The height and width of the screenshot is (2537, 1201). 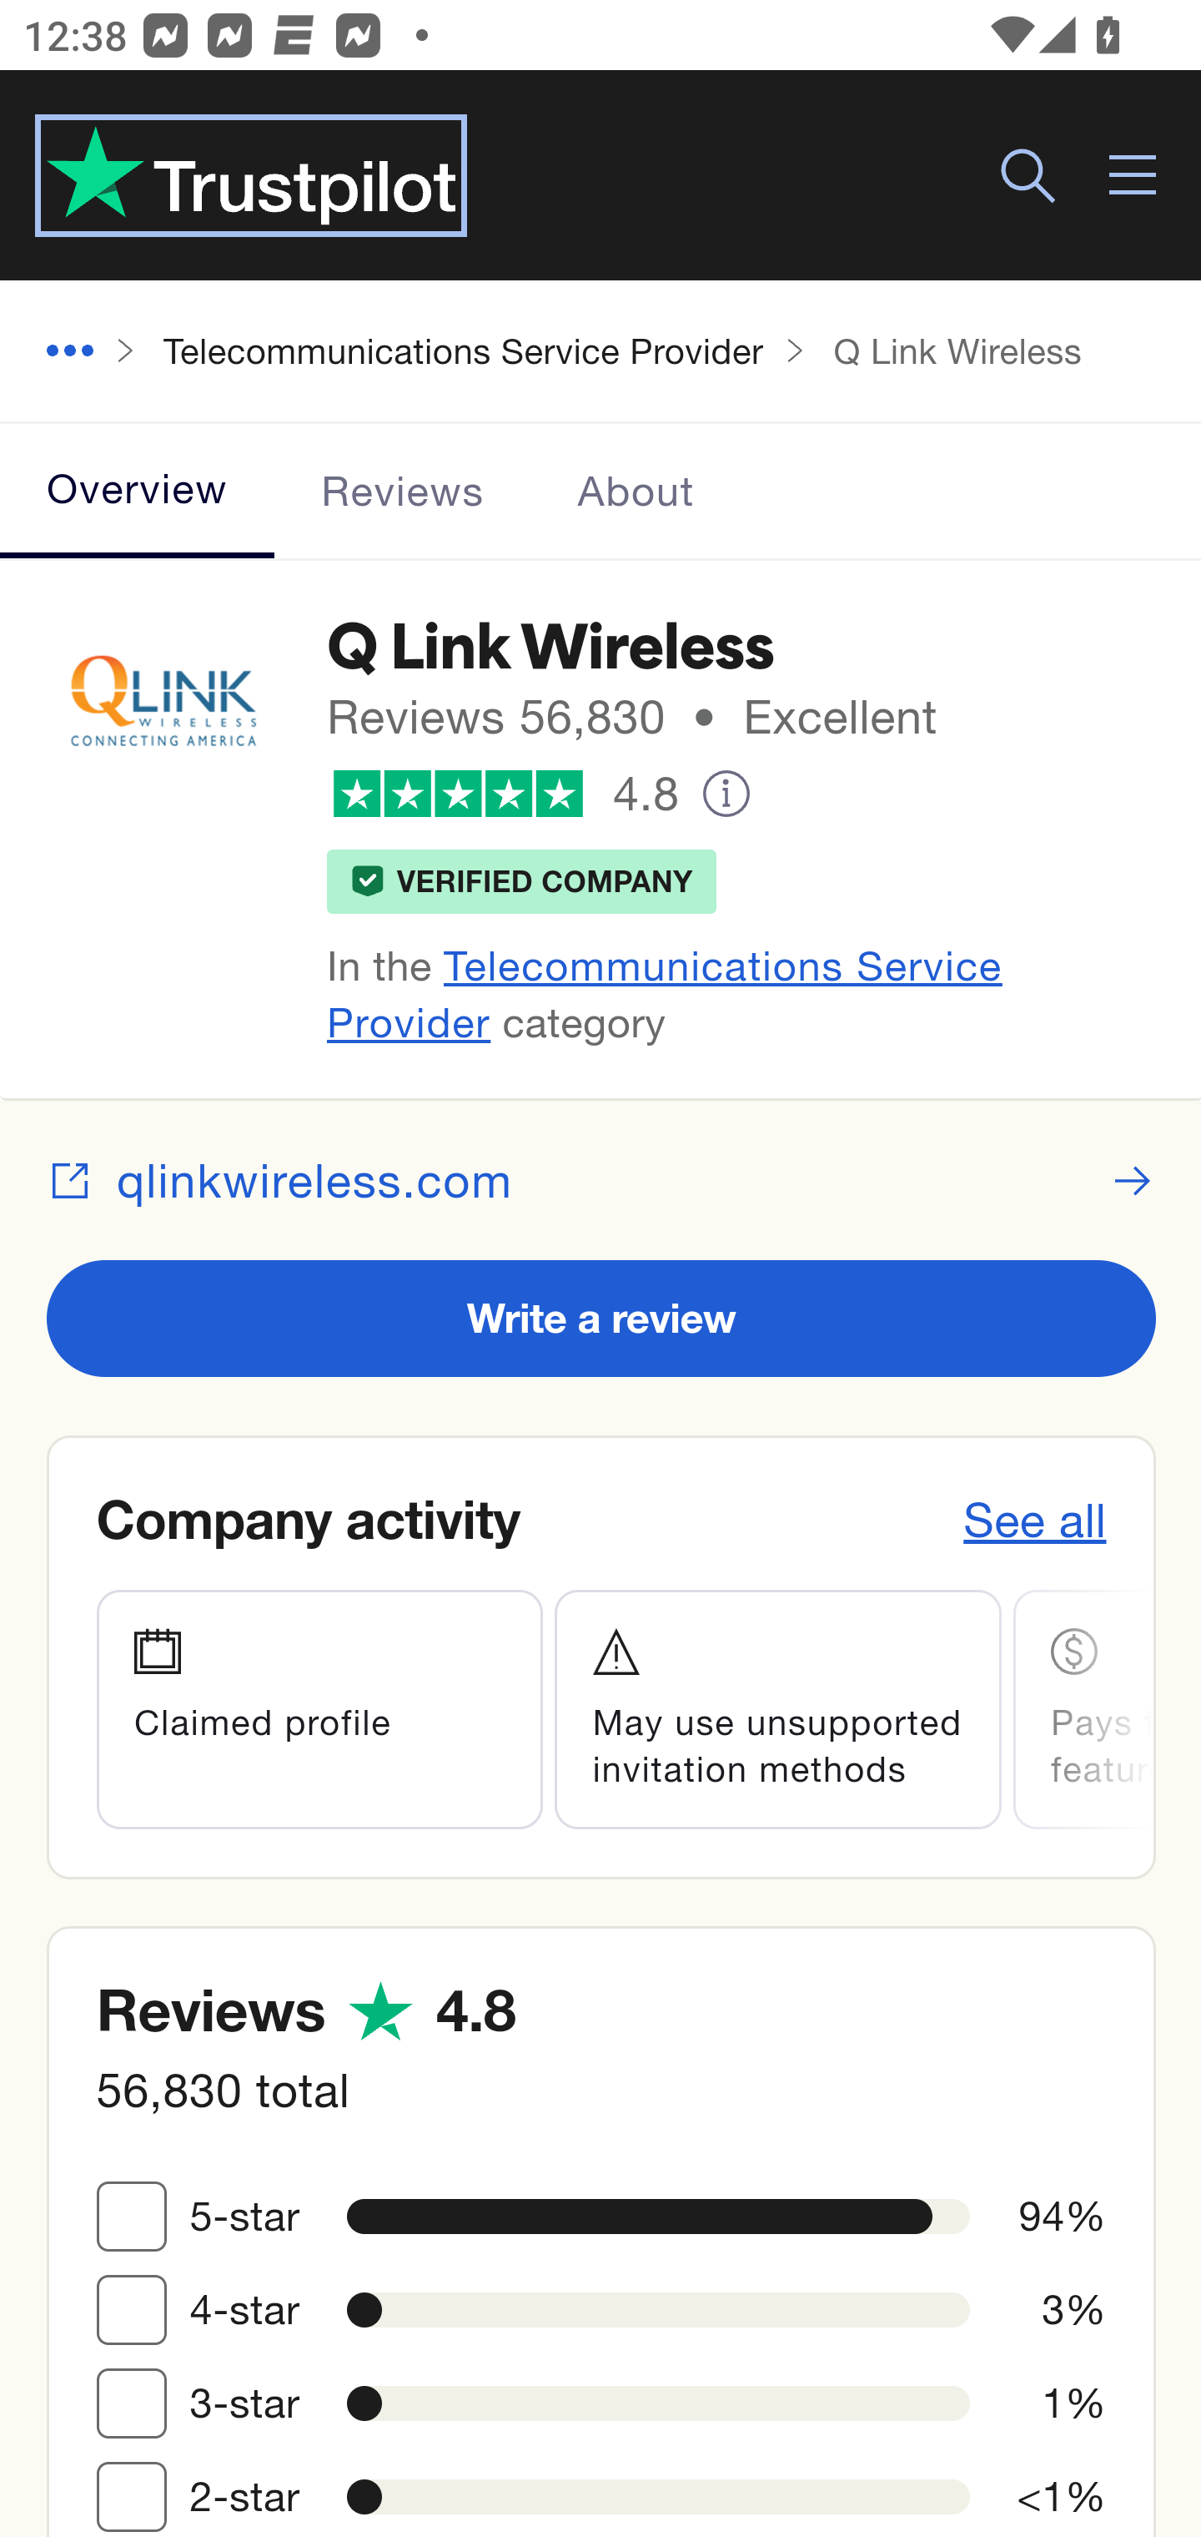 I want to click on 3-star 1%, so click(x=132, y=2402).